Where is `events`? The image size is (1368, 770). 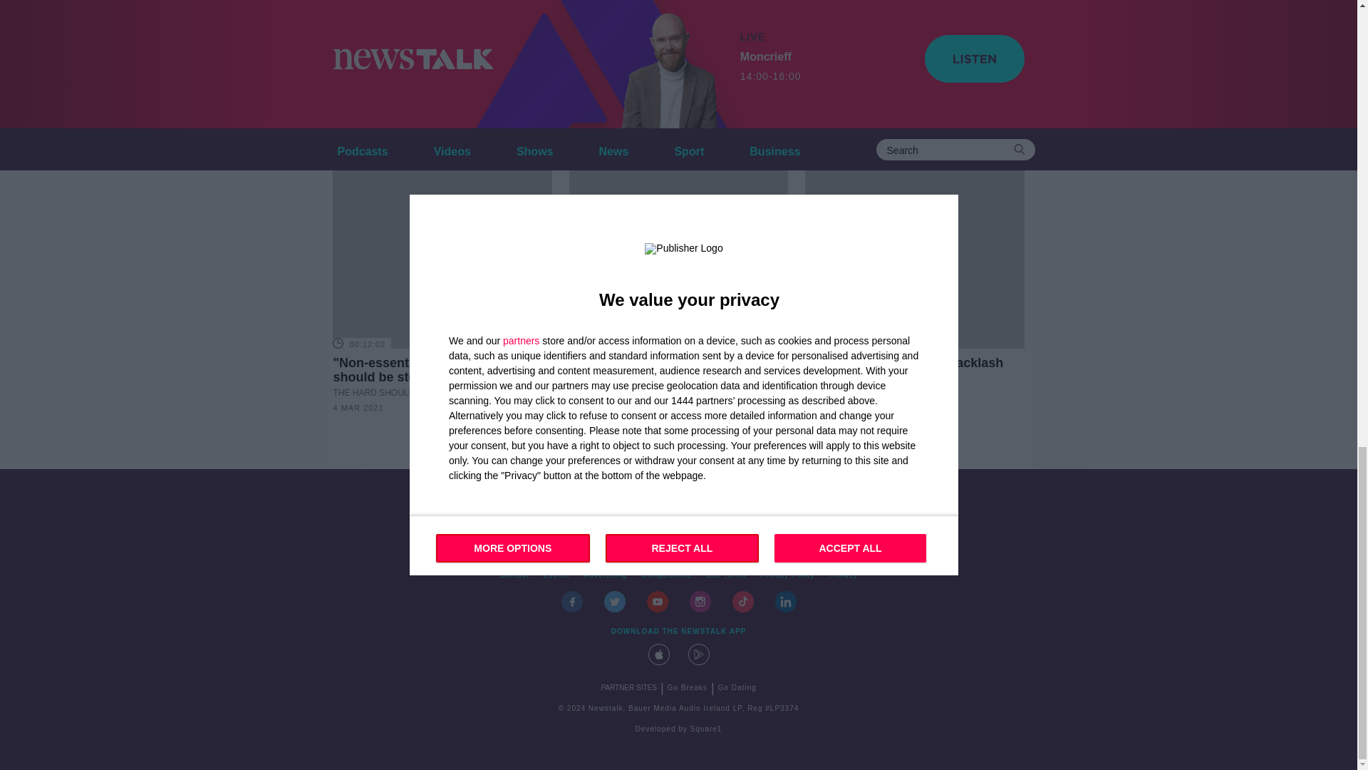 events is located at coordinates (556, 575).